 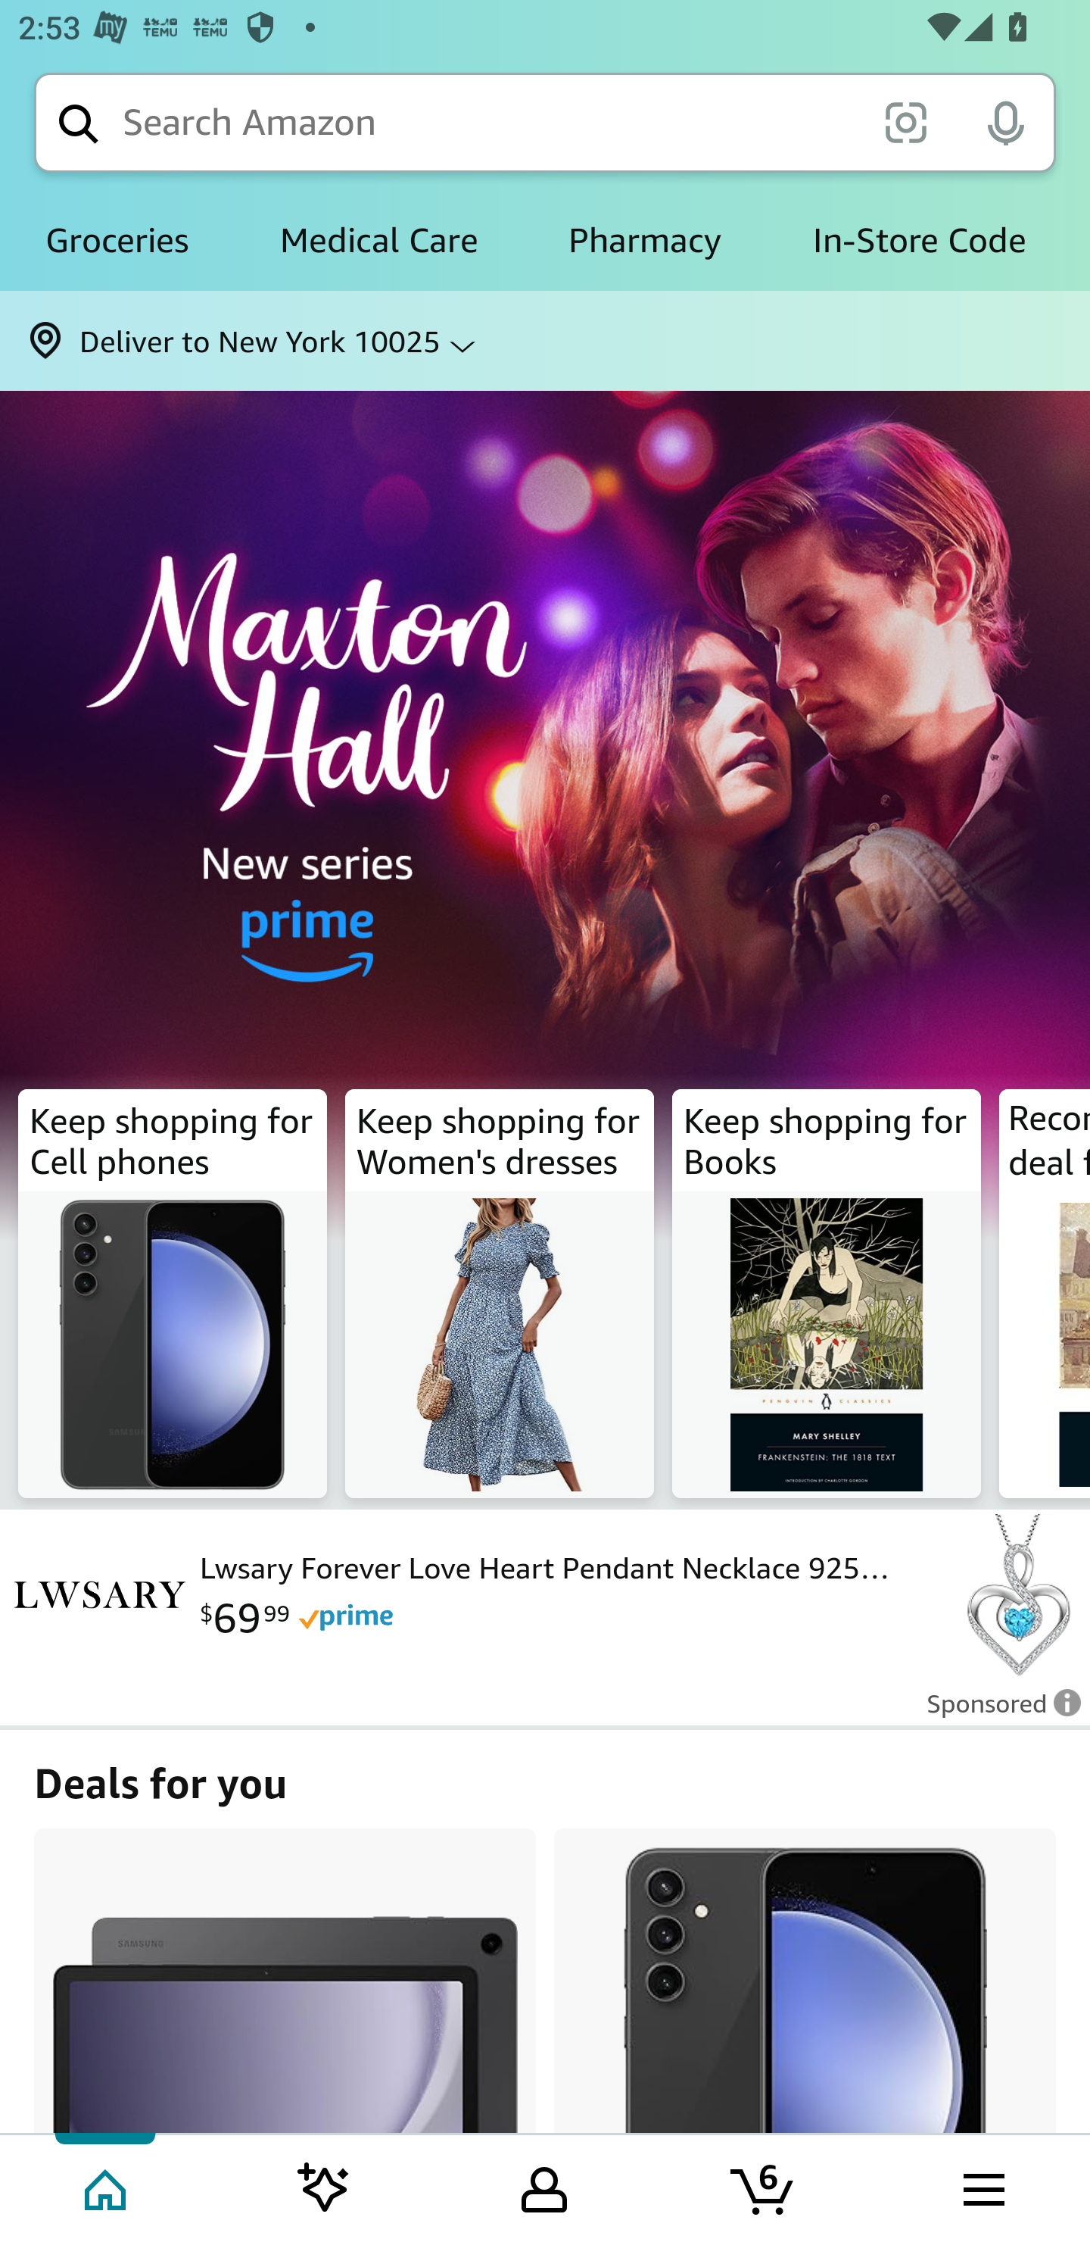 I want to click on In-Store Code, so click(x=919, y=241).